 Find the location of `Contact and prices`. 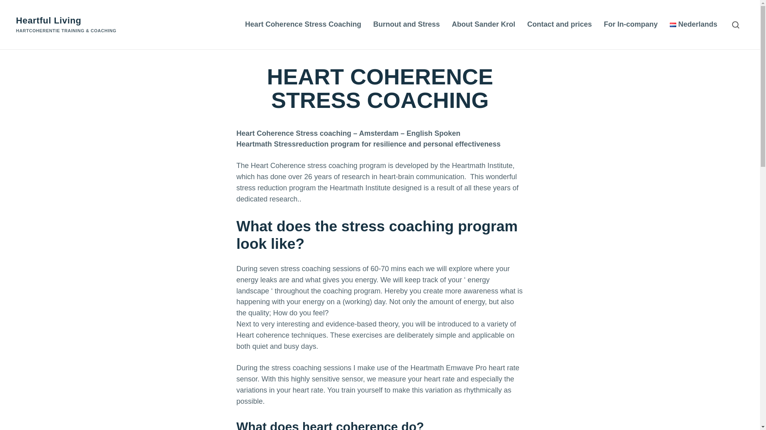

Contact and prices is located at coordinates (559, 25).